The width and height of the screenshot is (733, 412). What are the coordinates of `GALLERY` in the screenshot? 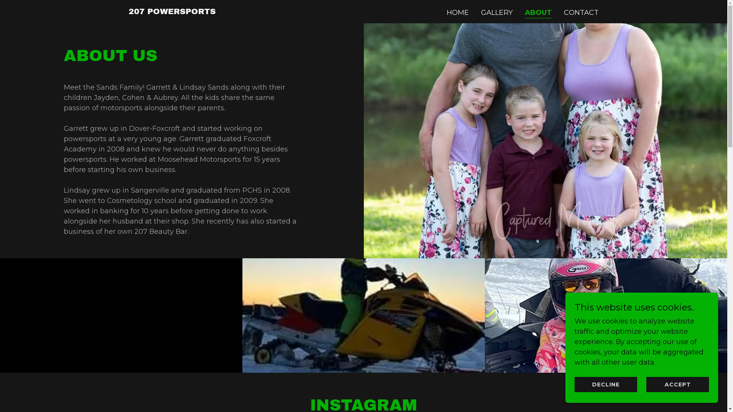 It's located at (497, 13).